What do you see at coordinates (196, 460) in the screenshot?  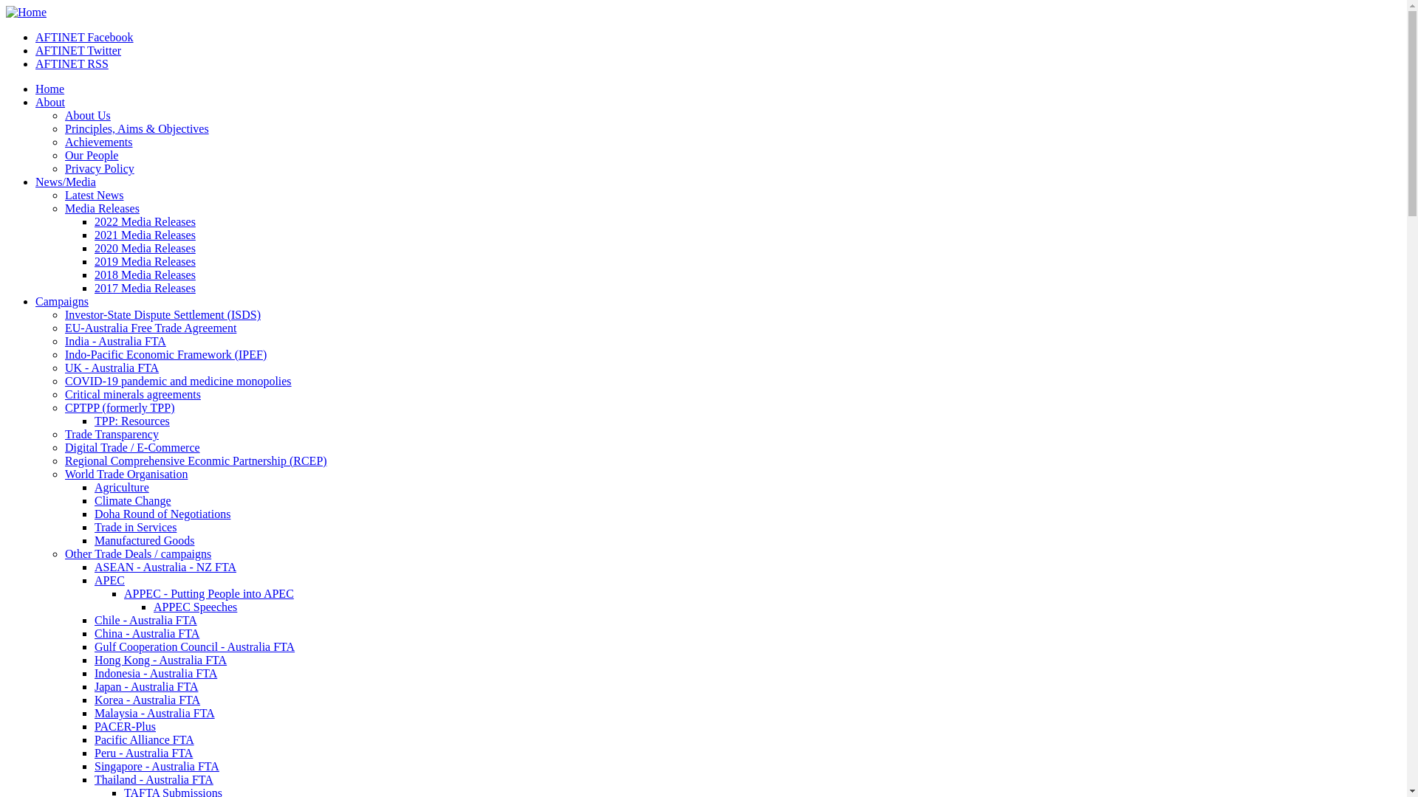 I see `Regional Comprehensive Econmic Partnership (RCEP)` at bounding box center [196, 460].